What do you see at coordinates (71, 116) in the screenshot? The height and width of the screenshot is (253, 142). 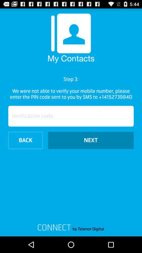 I see `enter the verification code here` at bounding box center [71, 116].